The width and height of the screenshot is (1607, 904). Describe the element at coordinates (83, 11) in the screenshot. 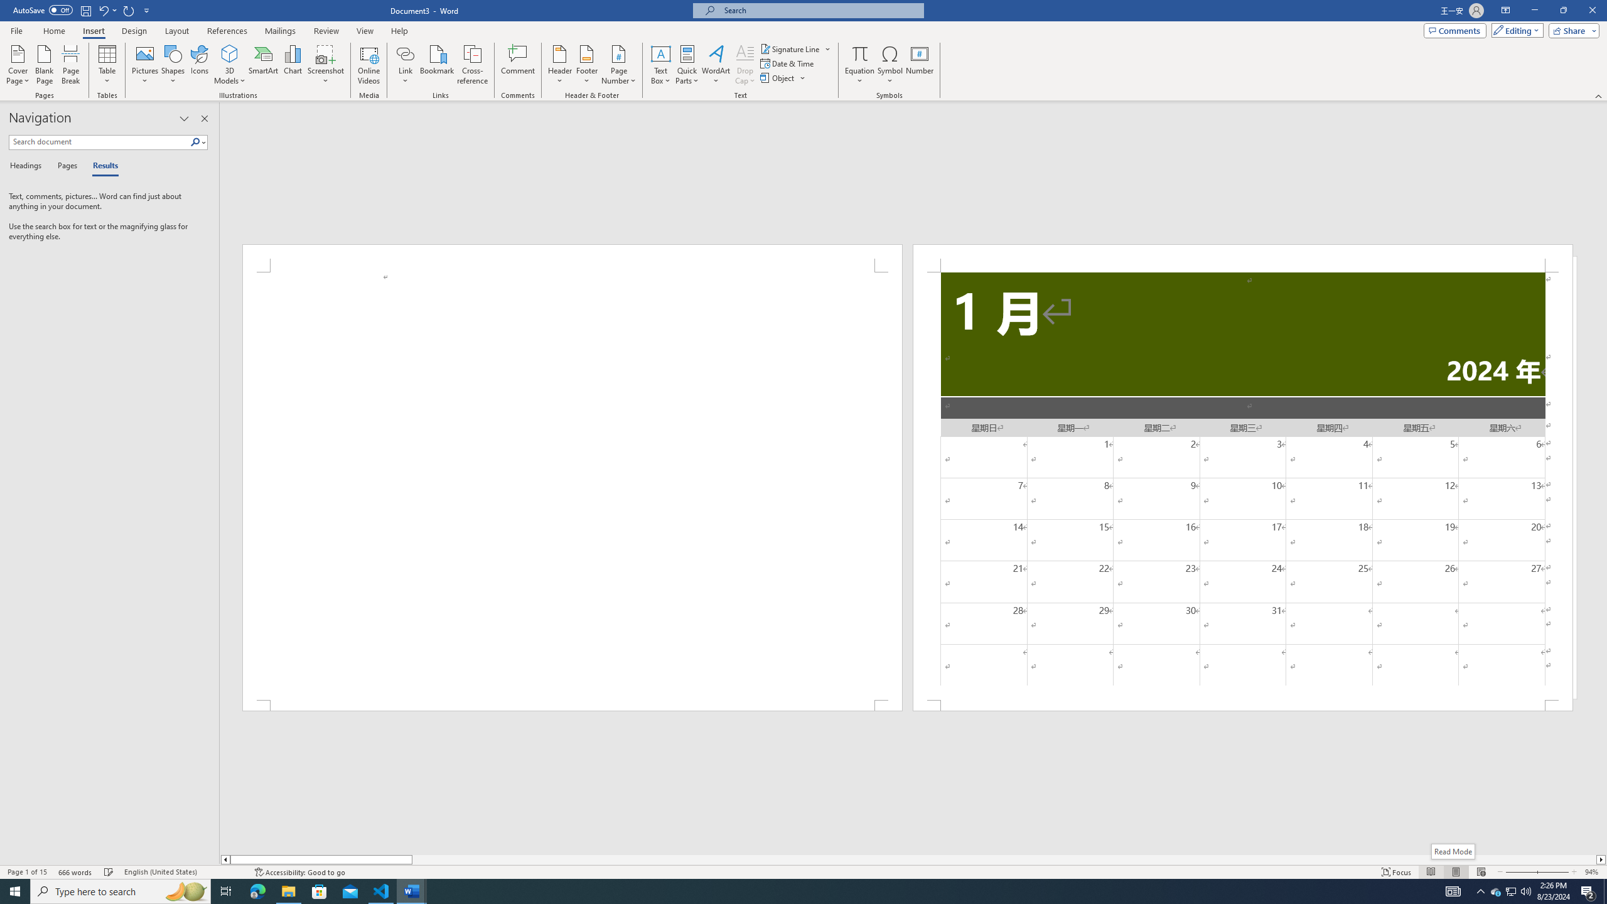

I see `Quick Access Toolbar` at that location.